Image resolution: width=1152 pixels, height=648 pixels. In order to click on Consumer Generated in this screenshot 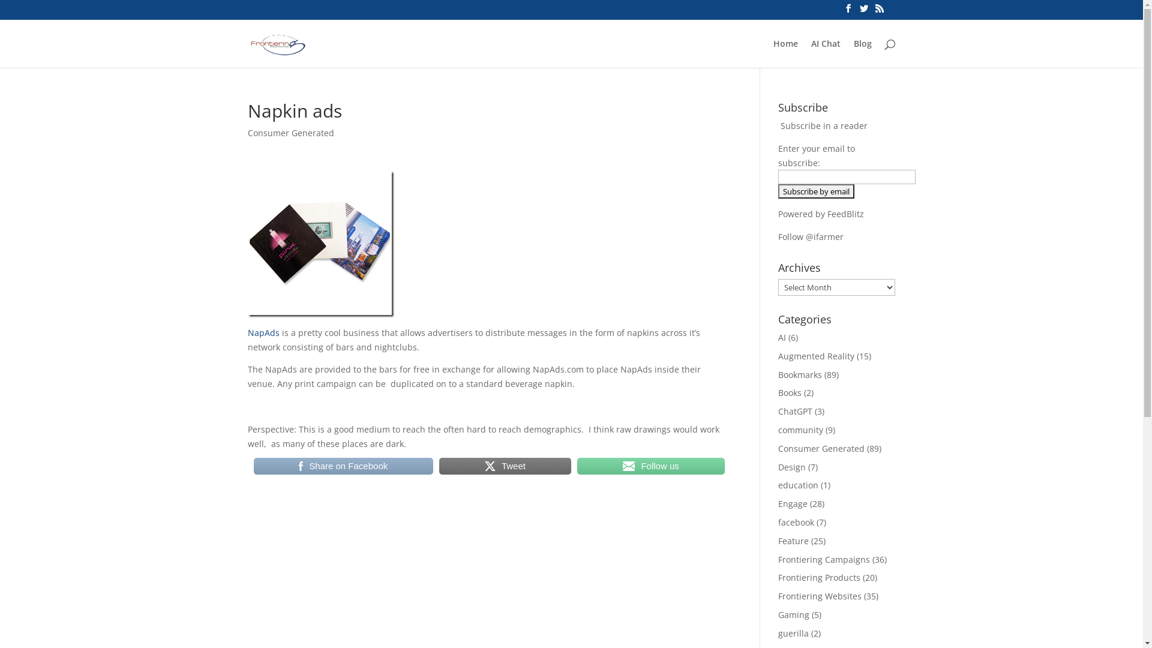, I will do `click(290, 133)`.